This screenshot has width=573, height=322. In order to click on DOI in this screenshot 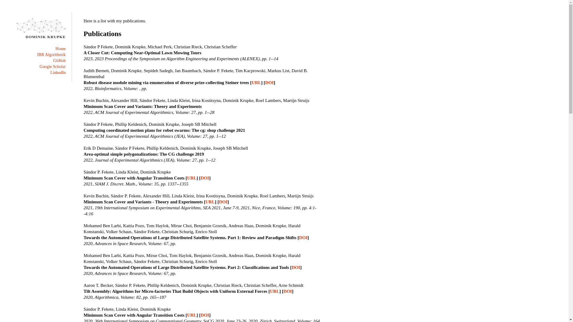, I will do `click(205, 178)`.